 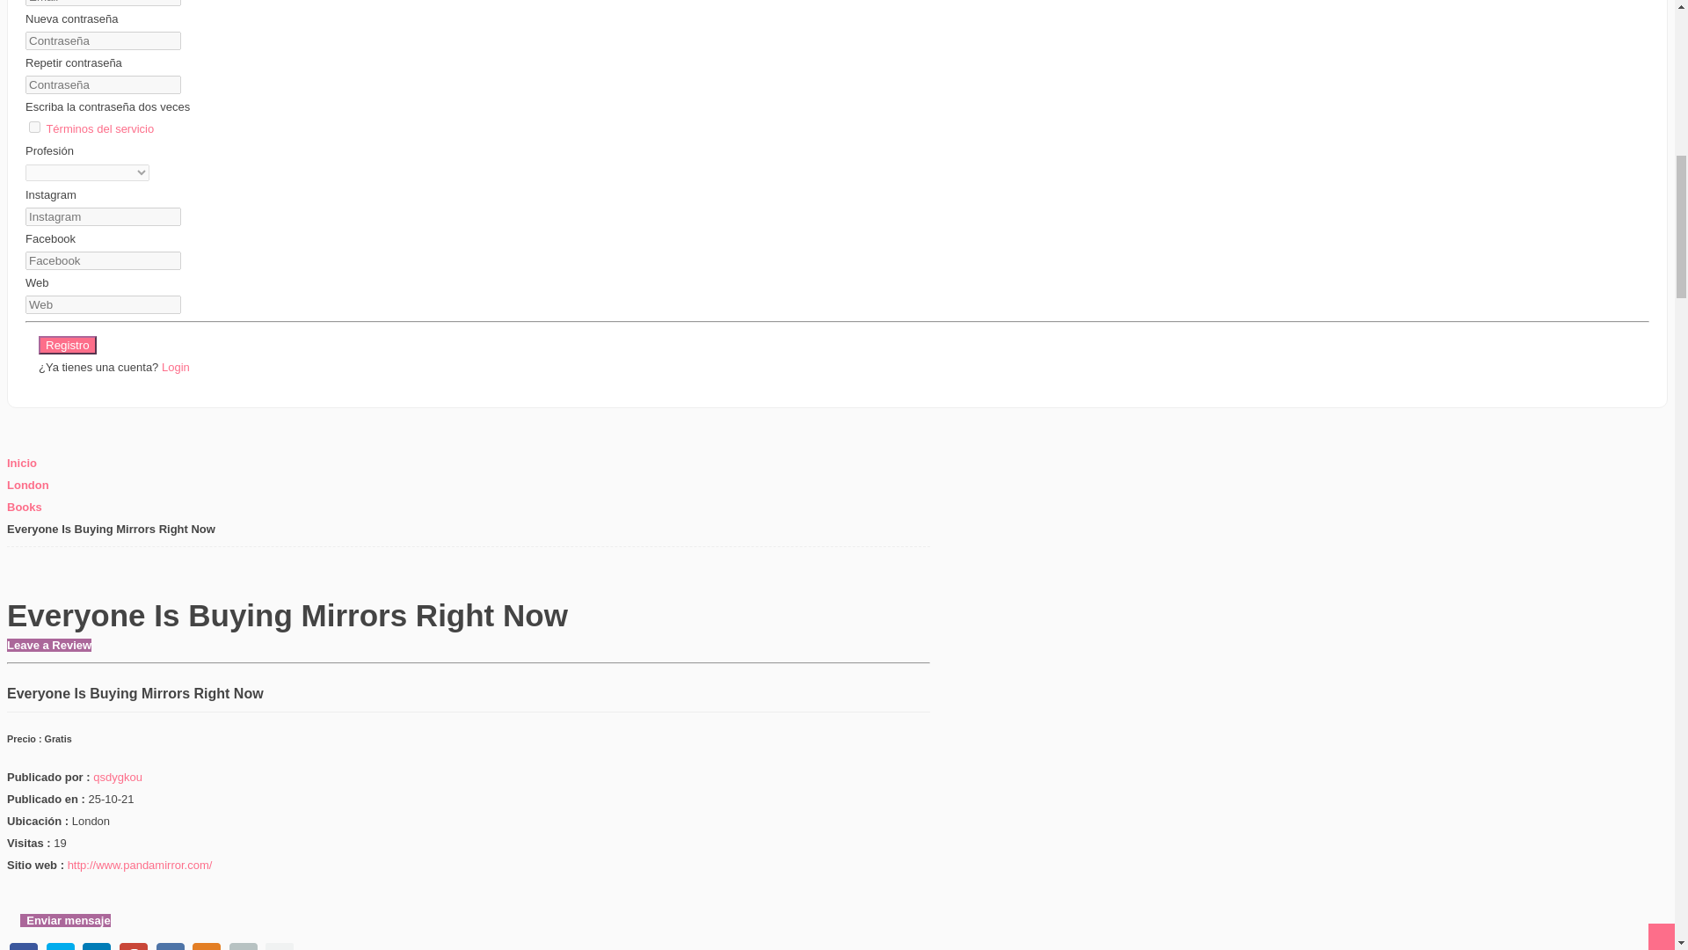 I want to click on Cuenta de instagram, so click(x=102, y=216).